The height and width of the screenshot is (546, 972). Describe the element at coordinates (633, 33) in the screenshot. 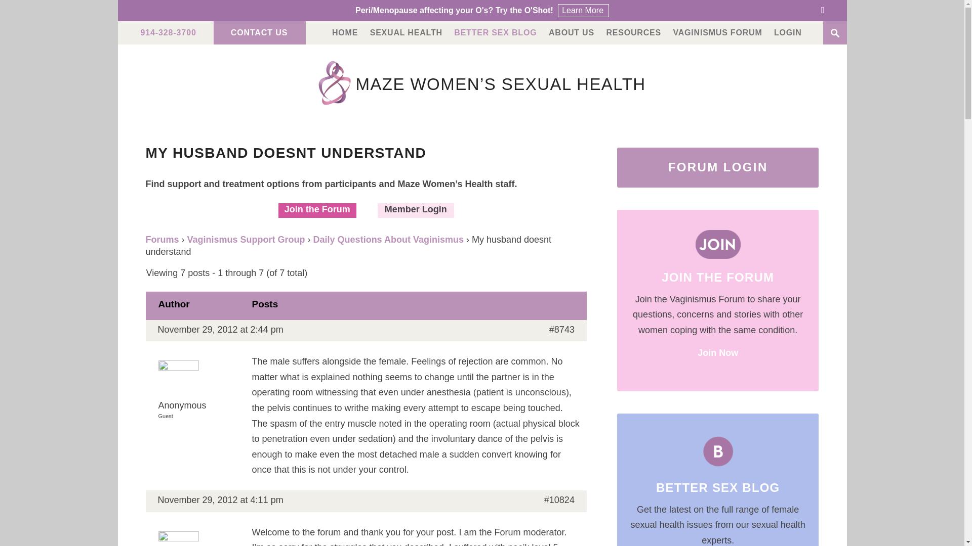

I see `RESOURCES` at that location.